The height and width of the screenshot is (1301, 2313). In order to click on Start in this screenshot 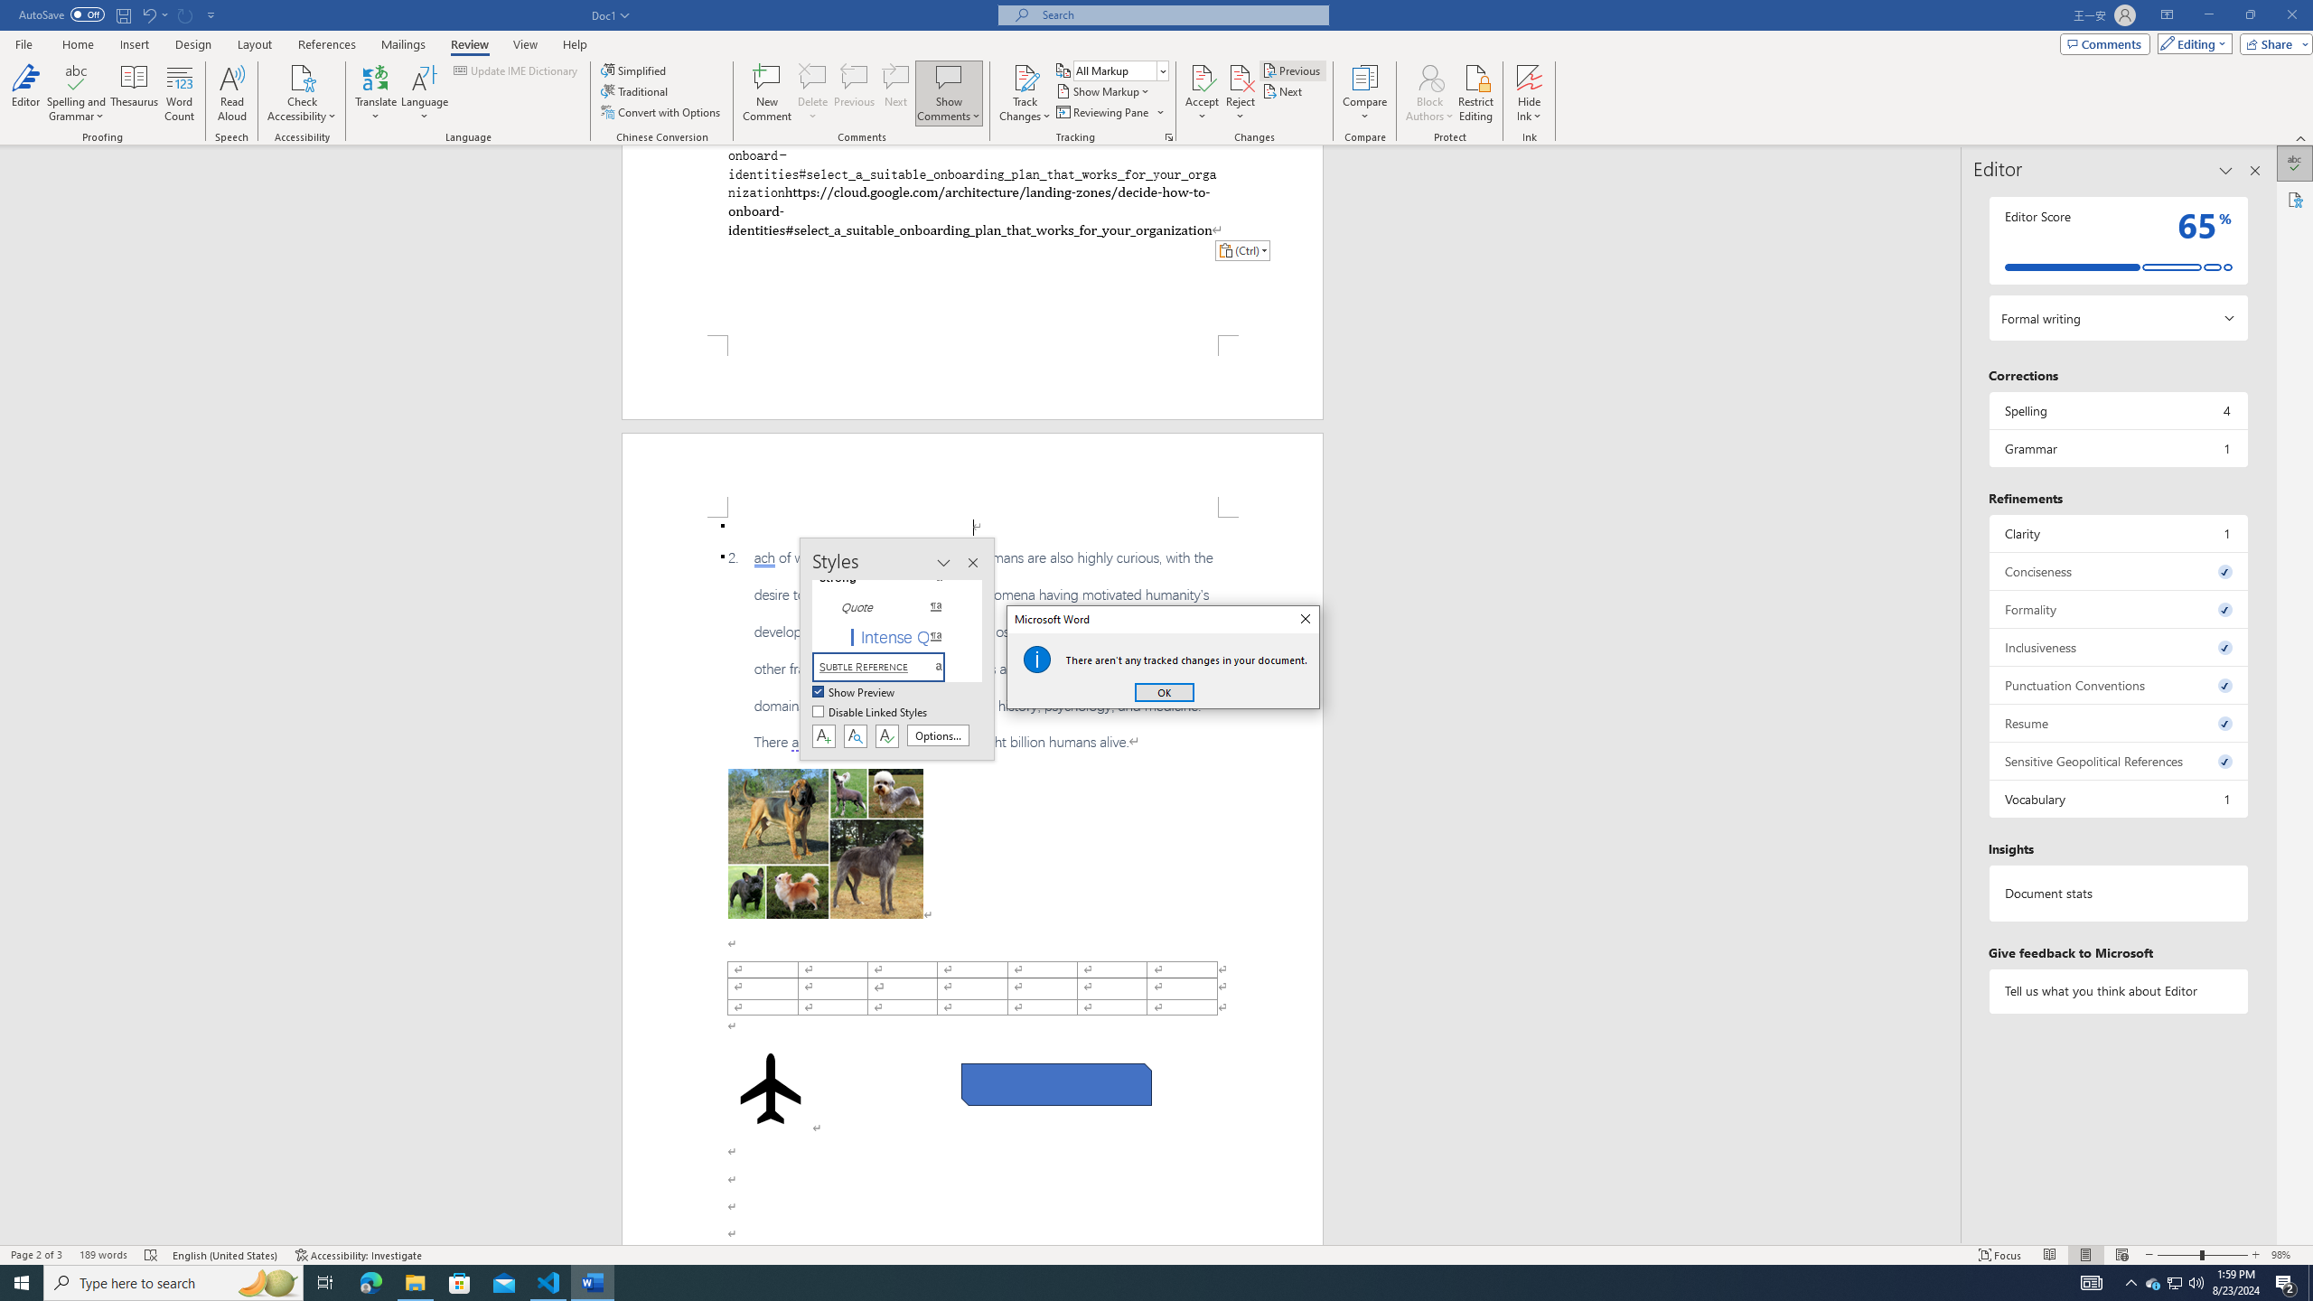, I will do `click(22, 1283)`.